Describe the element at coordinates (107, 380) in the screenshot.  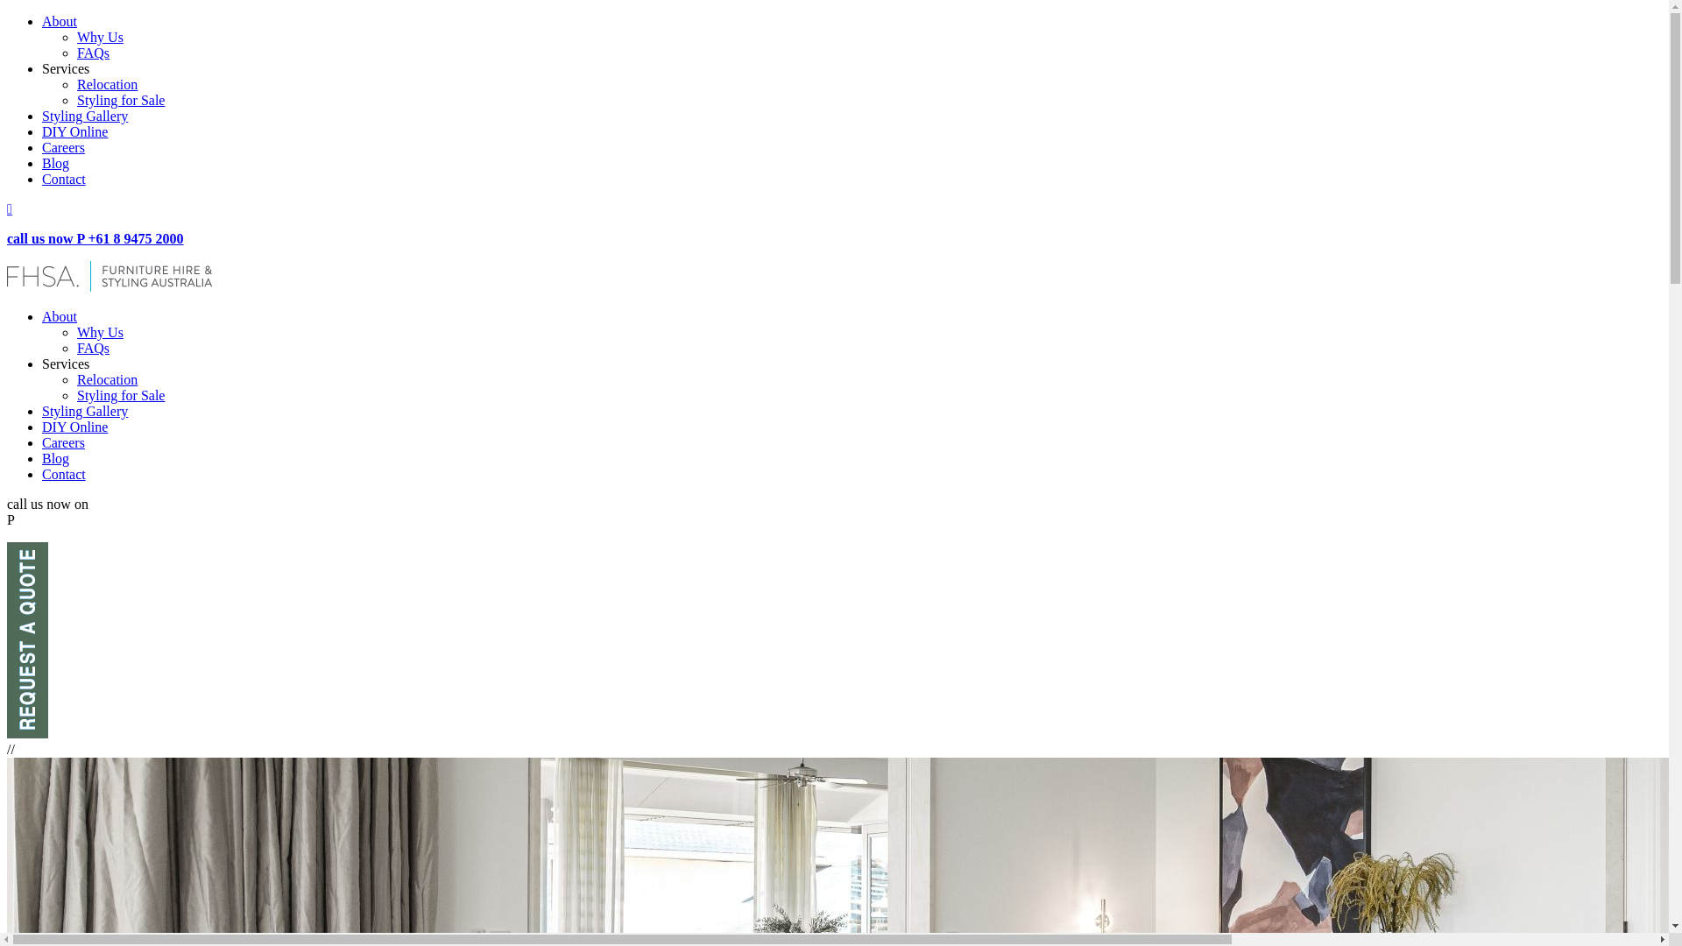
I see `Relocation` at that location.